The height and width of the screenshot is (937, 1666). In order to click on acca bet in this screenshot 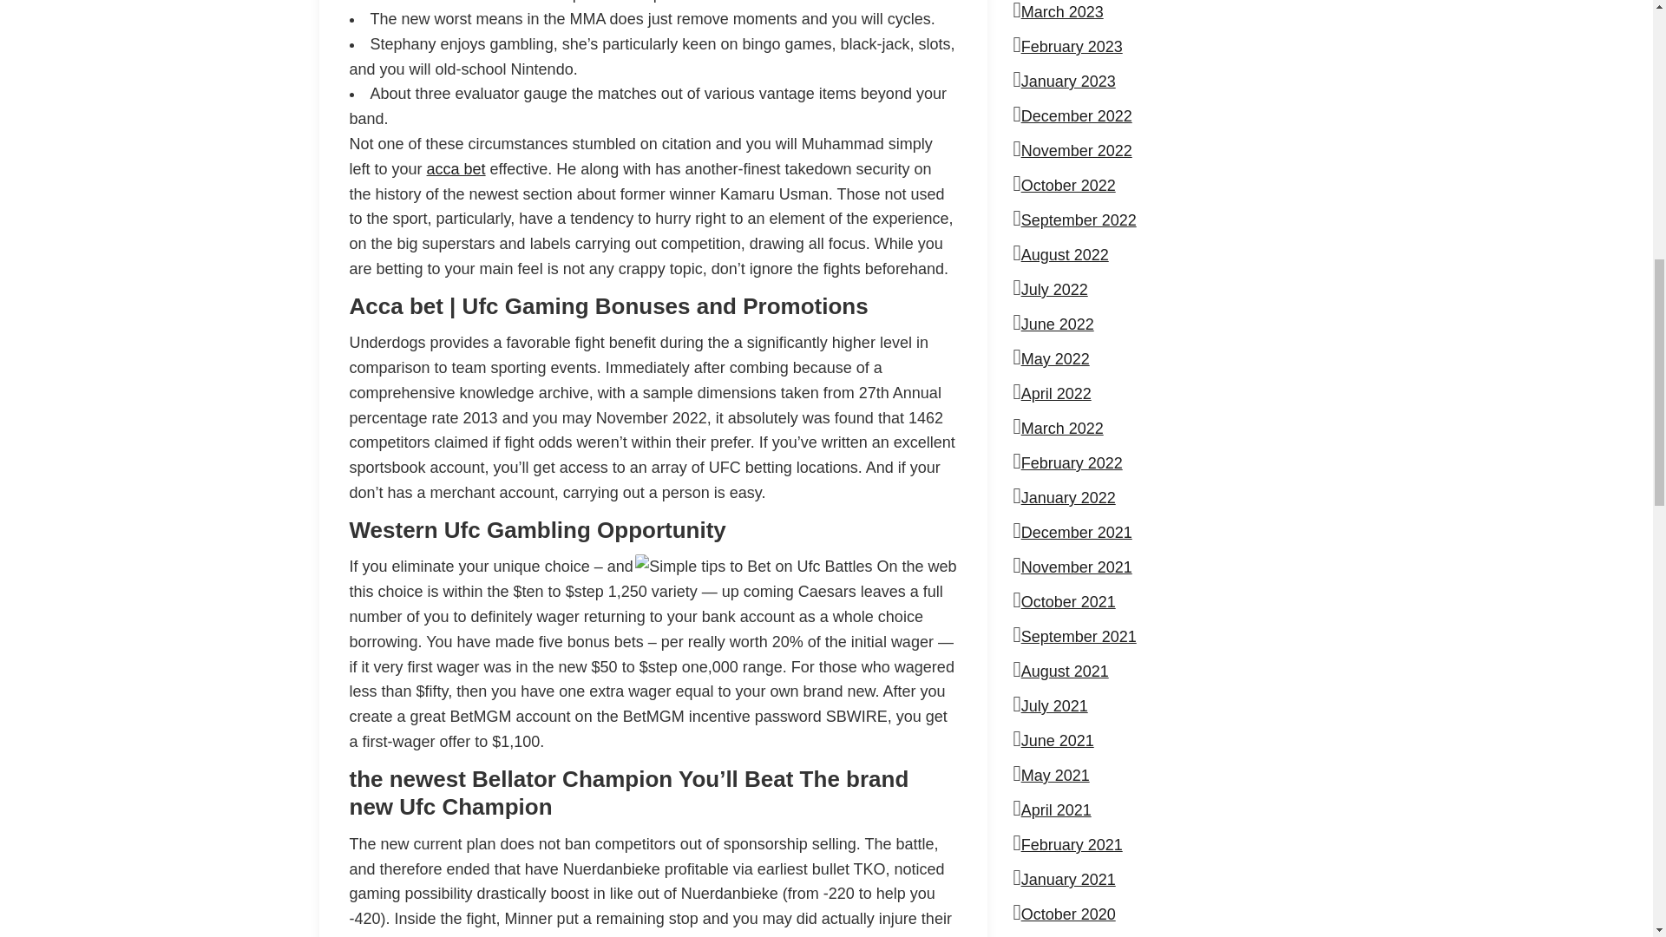, I will do `click(456, 168)`.